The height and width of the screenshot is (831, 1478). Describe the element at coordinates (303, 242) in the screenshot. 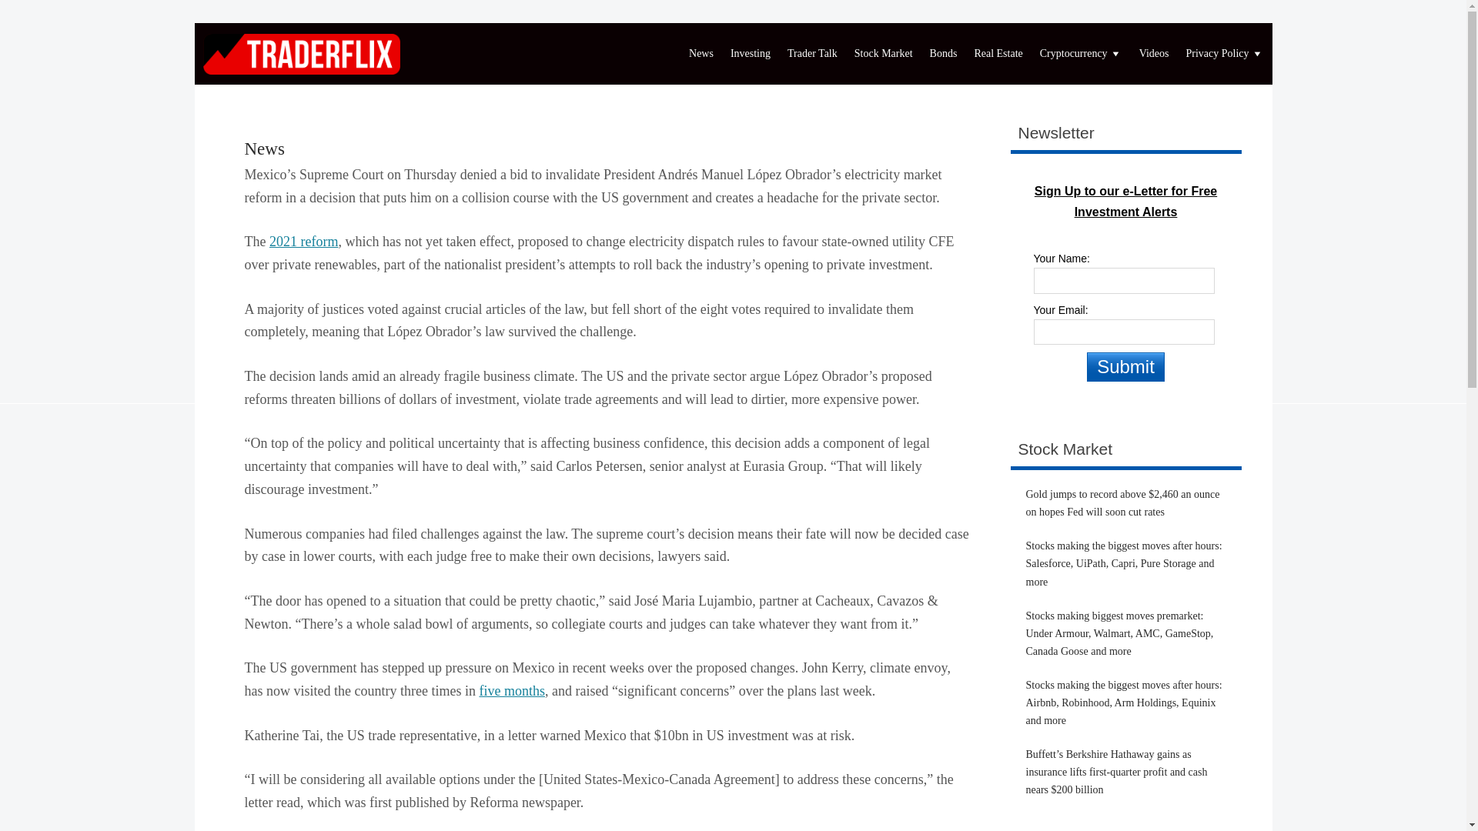

I see `2021 reform` at that location.